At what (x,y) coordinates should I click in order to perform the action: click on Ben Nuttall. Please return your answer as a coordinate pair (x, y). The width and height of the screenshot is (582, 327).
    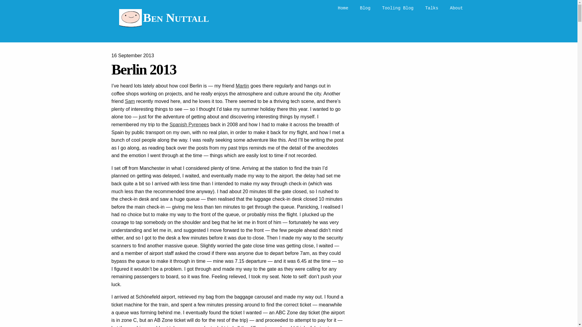
    Looking at the image, I should click on (164, 20).